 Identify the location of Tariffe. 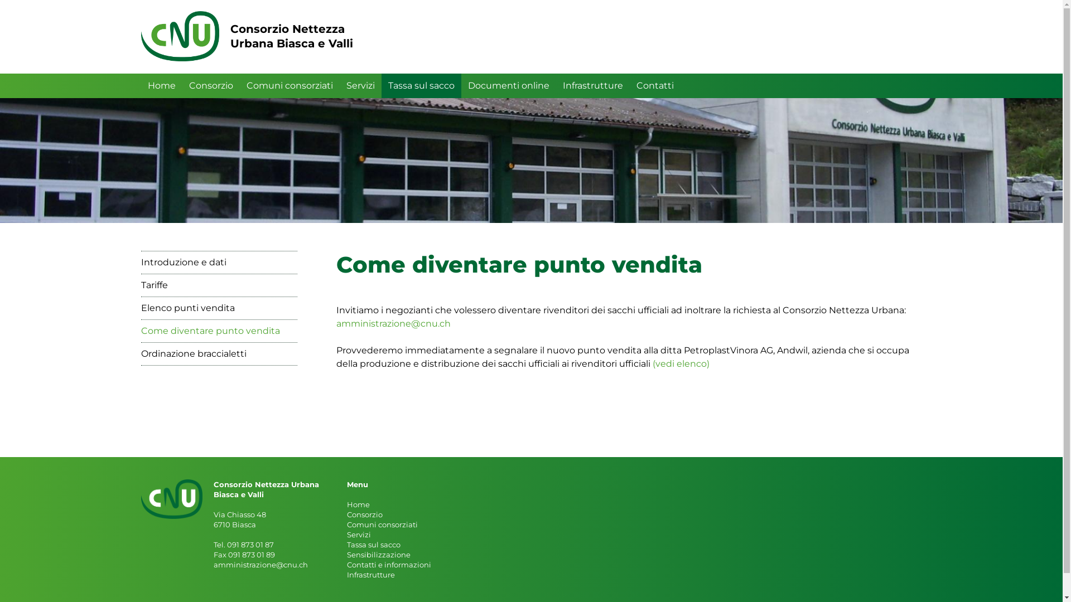
(219, 285).